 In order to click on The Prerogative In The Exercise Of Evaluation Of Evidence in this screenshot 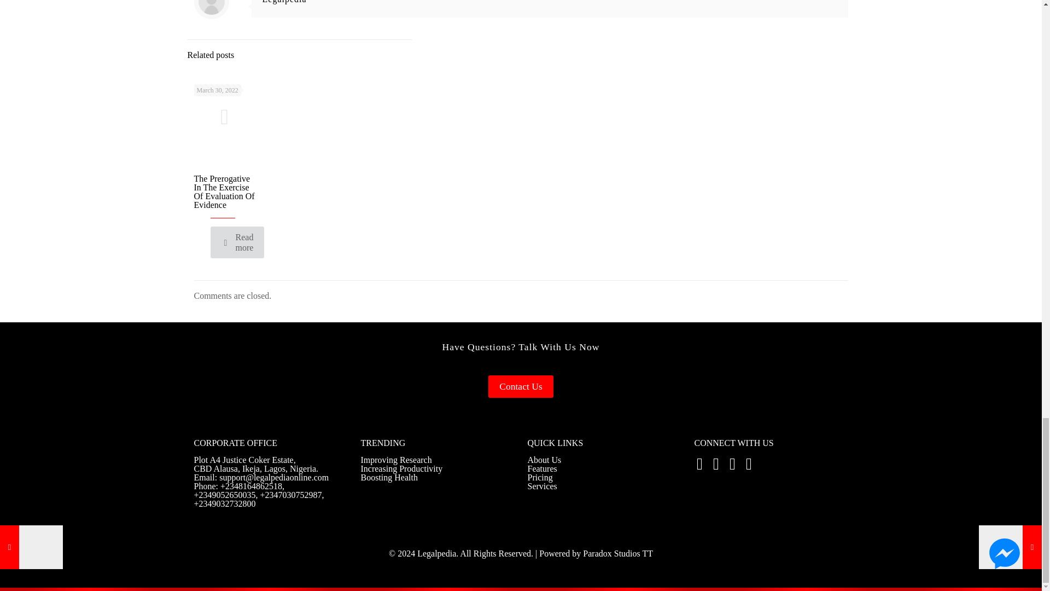, I will do `click(223, 192)`.